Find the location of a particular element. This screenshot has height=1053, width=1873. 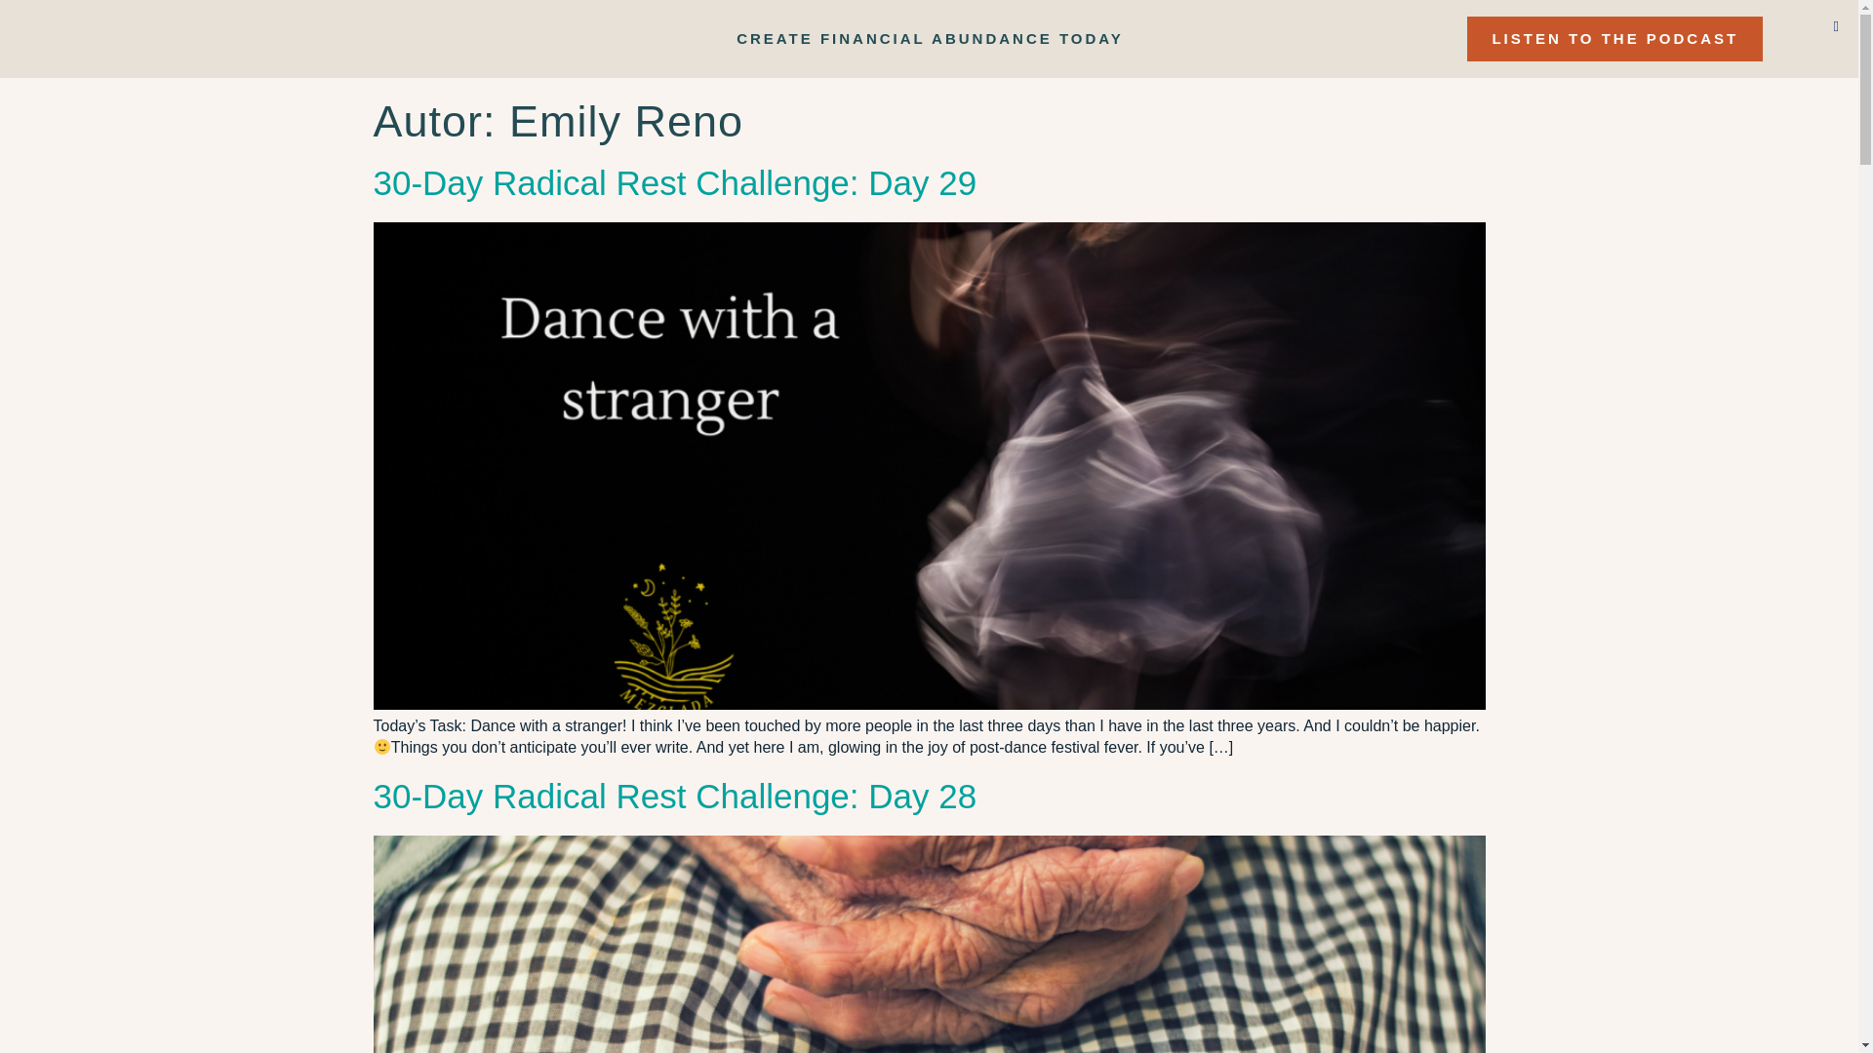

SERVICIOS is located at coordinates (1276, 49).